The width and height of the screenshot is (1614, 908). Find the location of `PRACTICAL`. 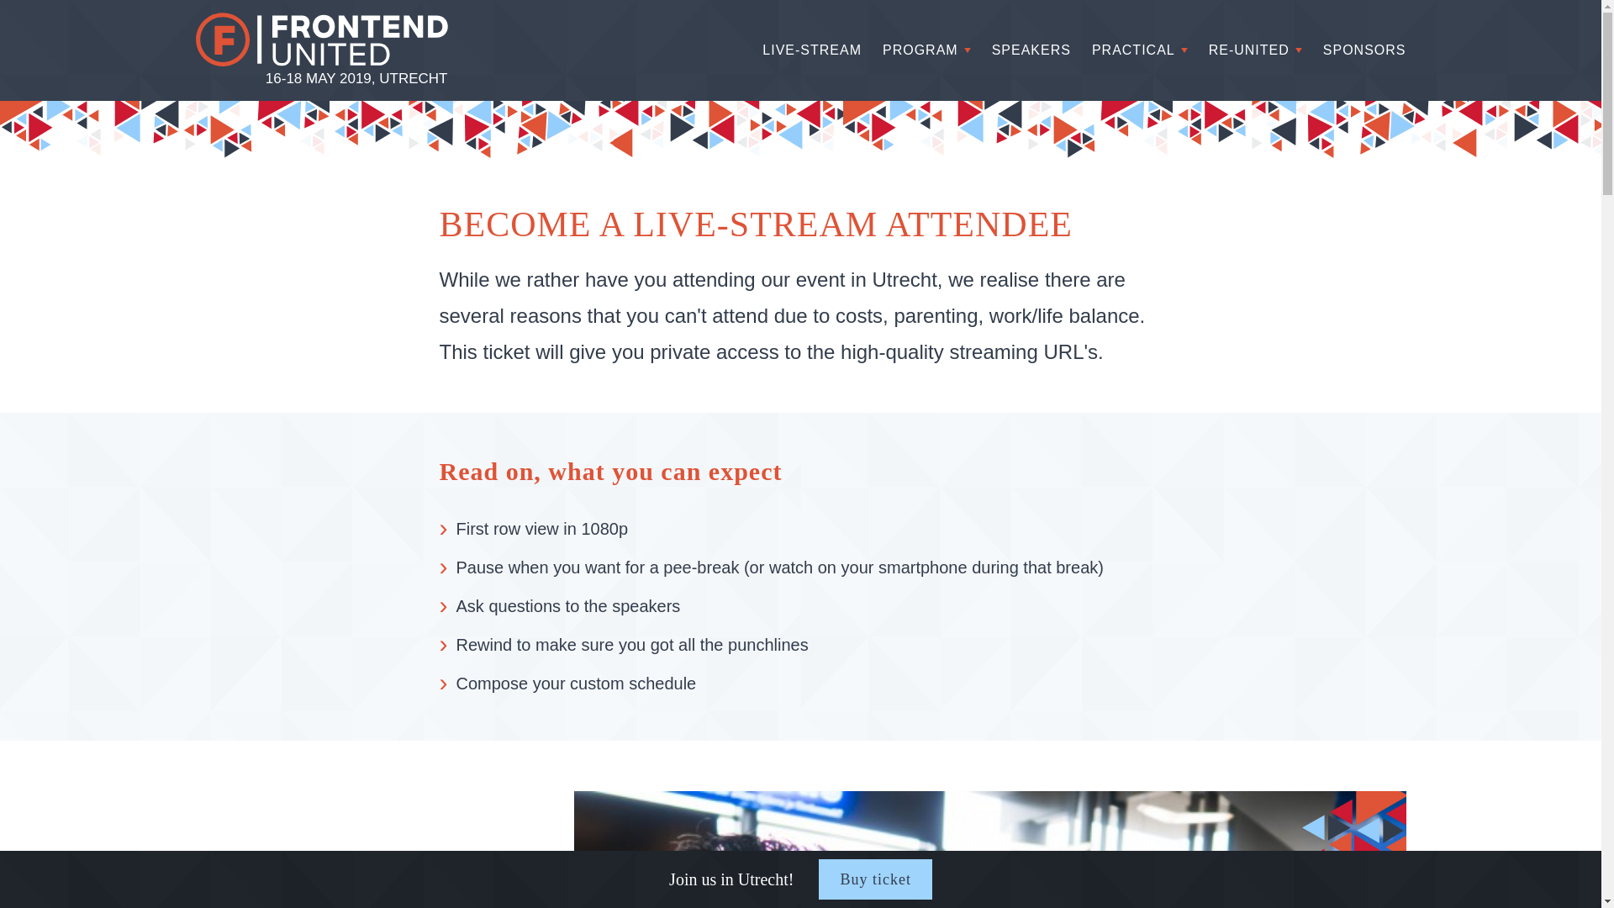

PRACTICAL is located at coordinates (1133, 50).